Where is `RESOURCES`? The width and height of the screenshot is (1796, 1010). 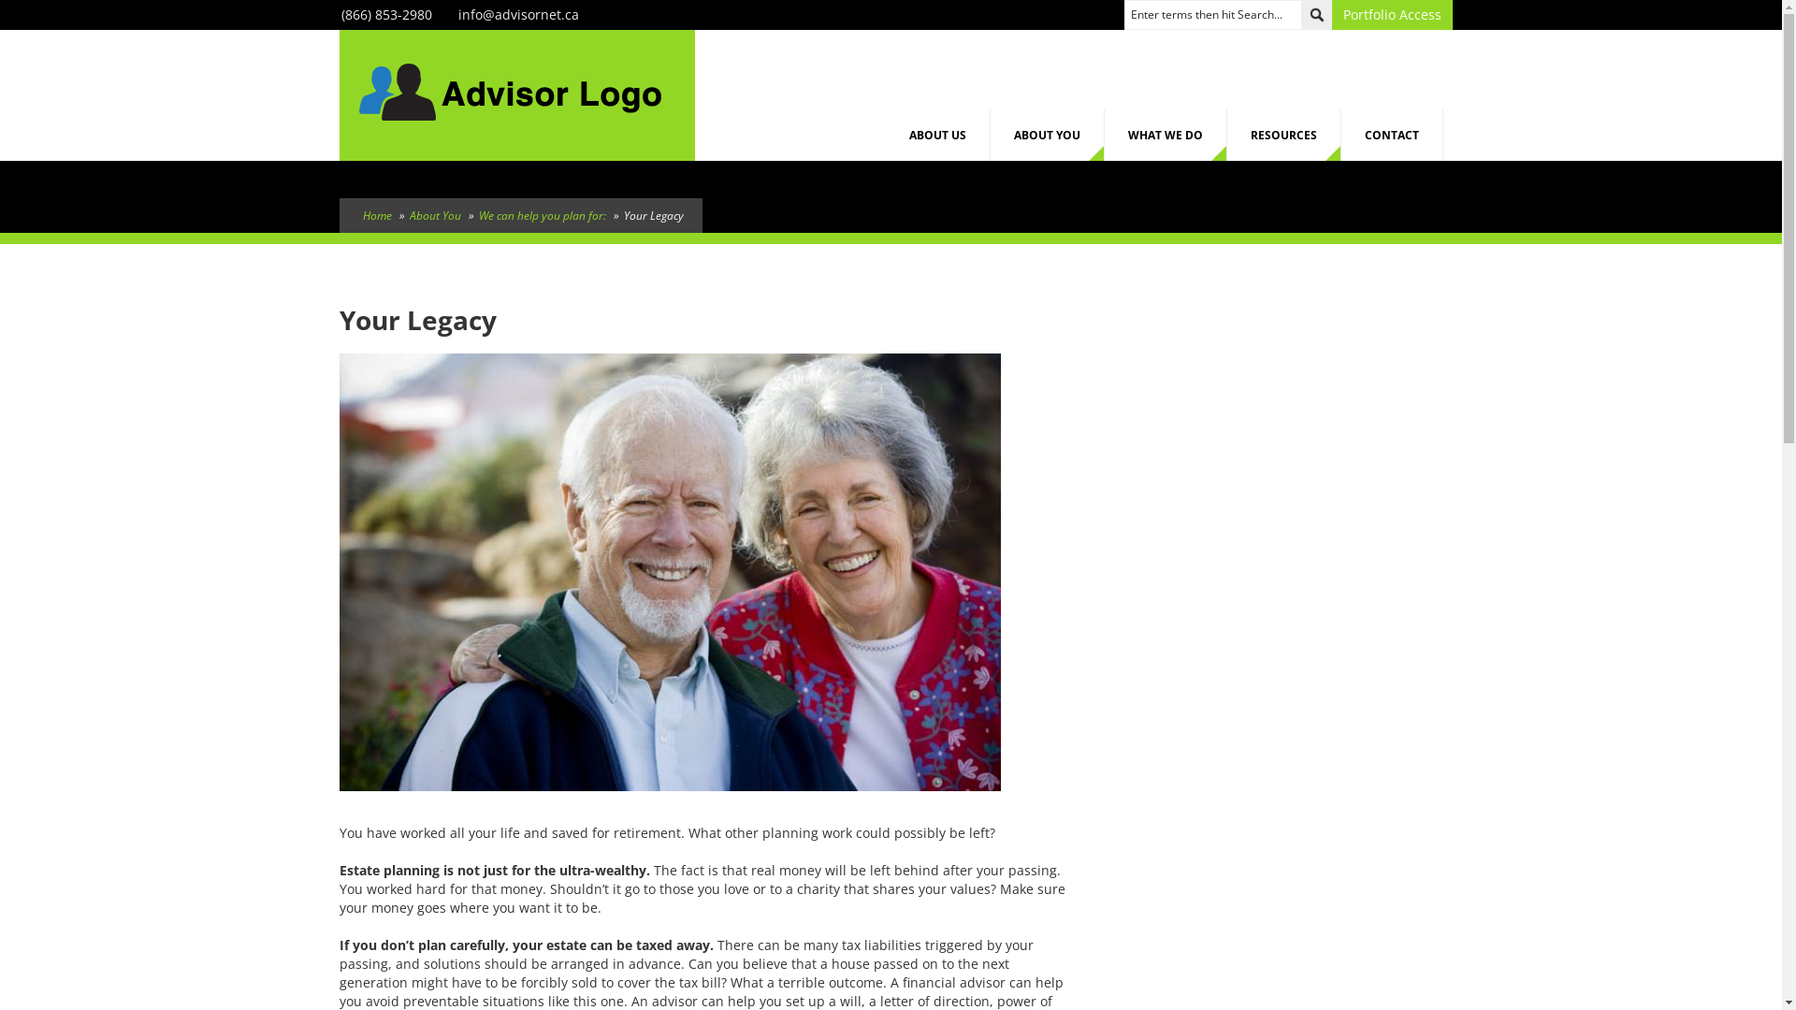 RESOURCES is located at coordinates (1284, 135).